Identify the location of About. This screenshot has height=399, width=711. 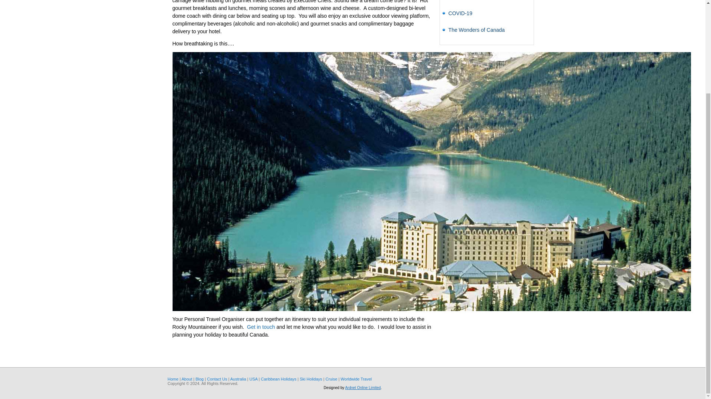
(187, 379).